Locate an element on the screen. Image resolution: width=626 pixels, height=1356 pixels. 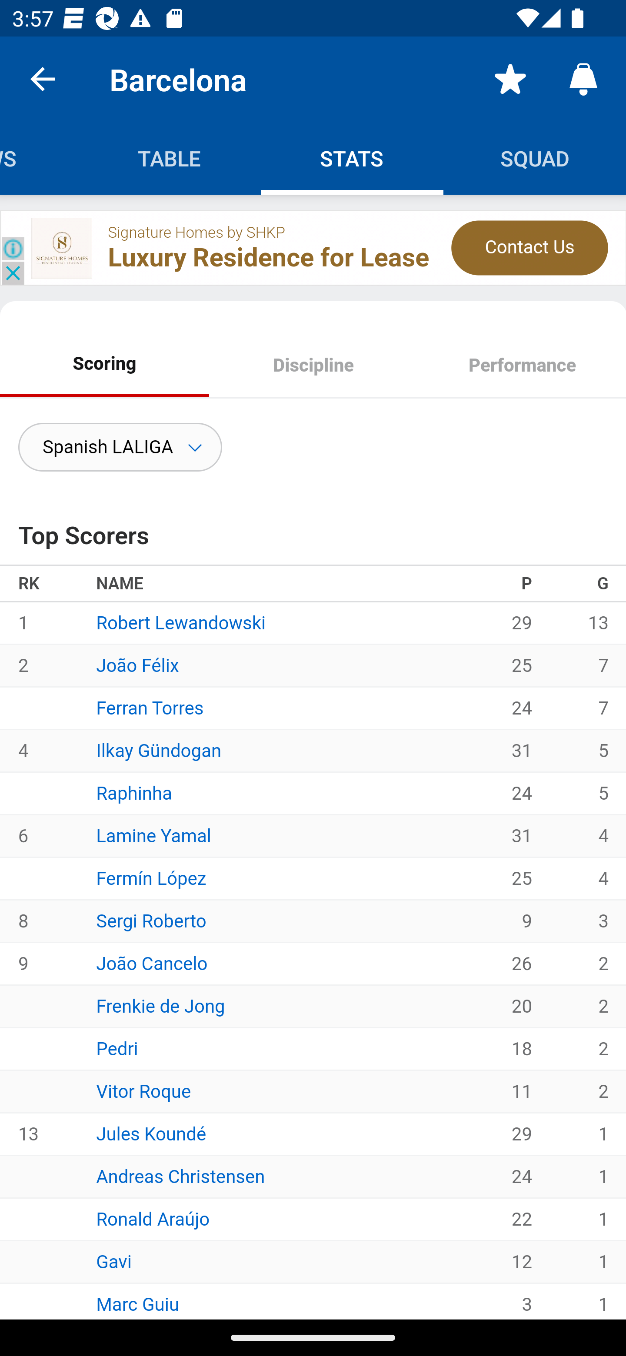
Spanish LALIGA is located at coordinates (120, 447).